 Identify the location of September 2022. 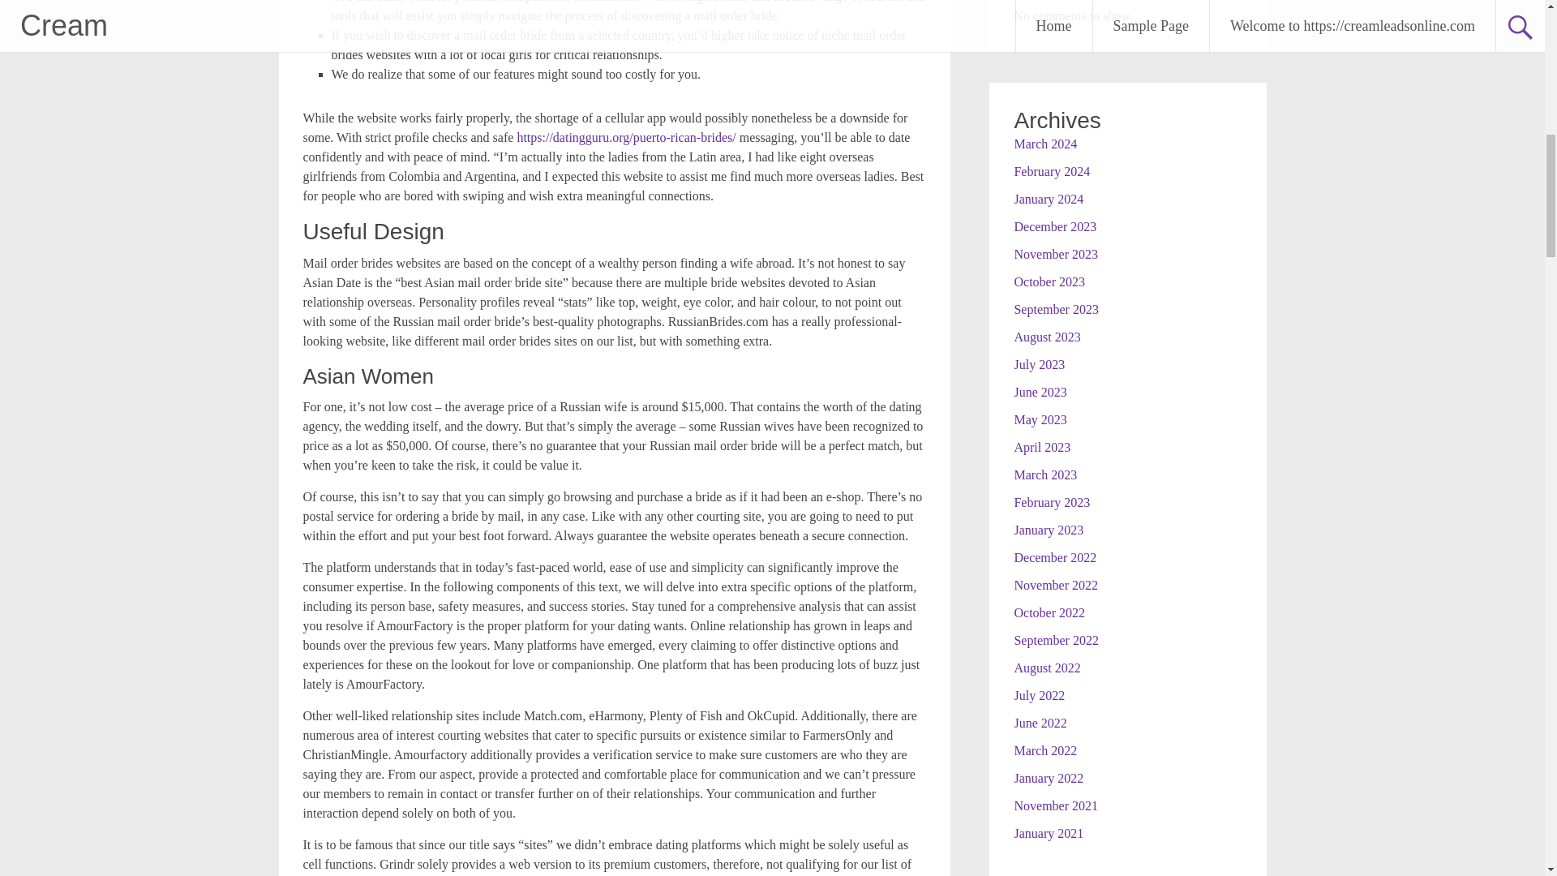
(1055, 639).